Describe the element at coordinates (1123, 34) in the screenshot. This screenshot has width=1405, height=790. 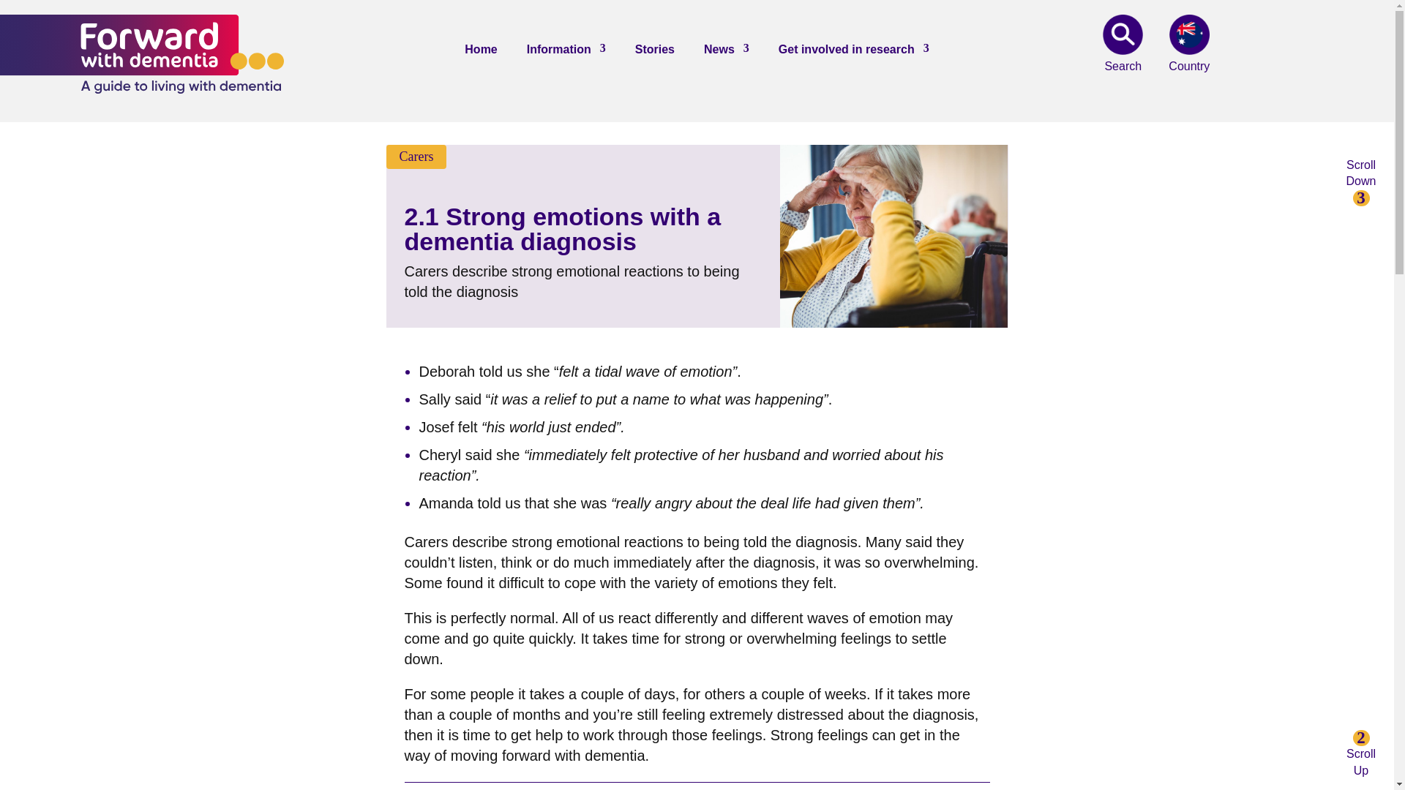
I see `Search` at that location.